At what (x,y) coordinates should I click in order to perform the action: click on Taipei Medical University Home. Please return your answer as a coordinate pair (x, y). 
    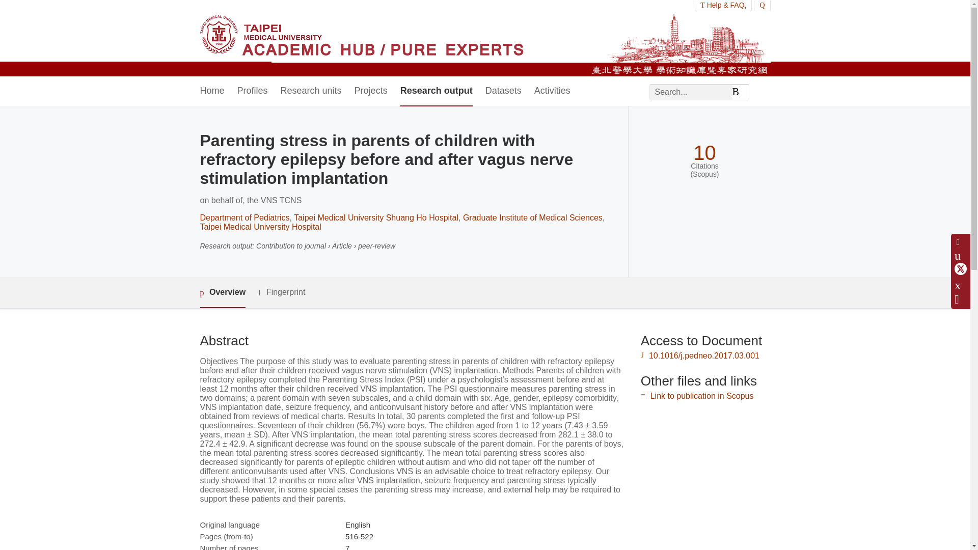
    Looking at the image, I should click on (361, 38).